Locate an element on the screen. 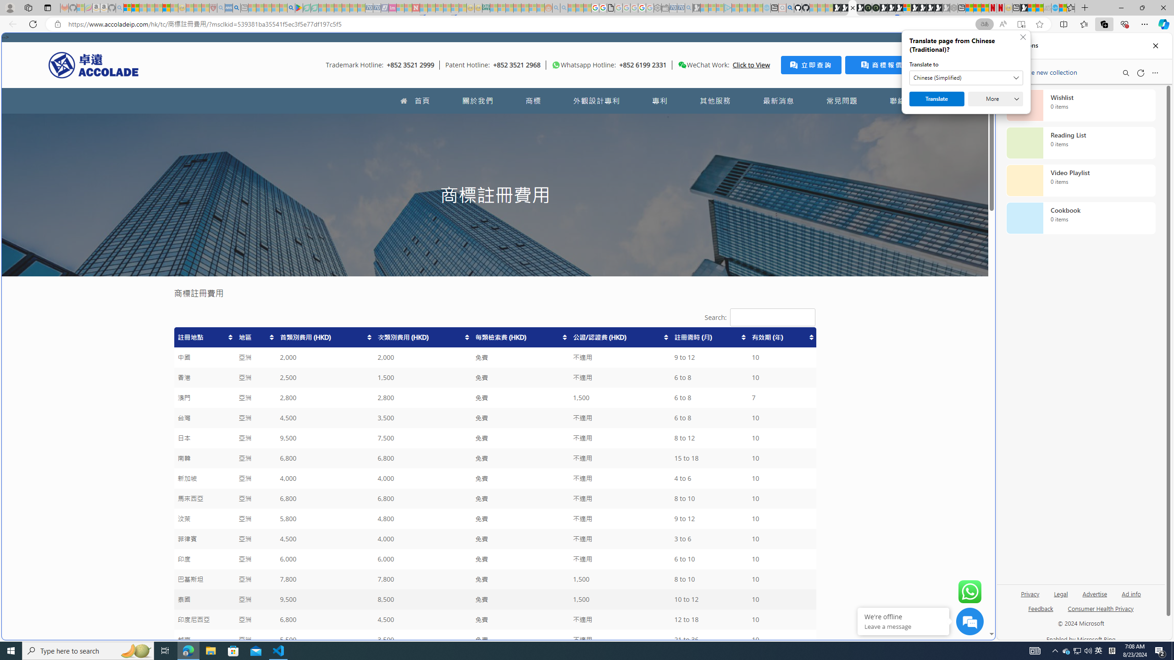 This screenshot has height=660, width=1174. To get missing image descriptions, open the context menu. is located at coordinates (556, 65).